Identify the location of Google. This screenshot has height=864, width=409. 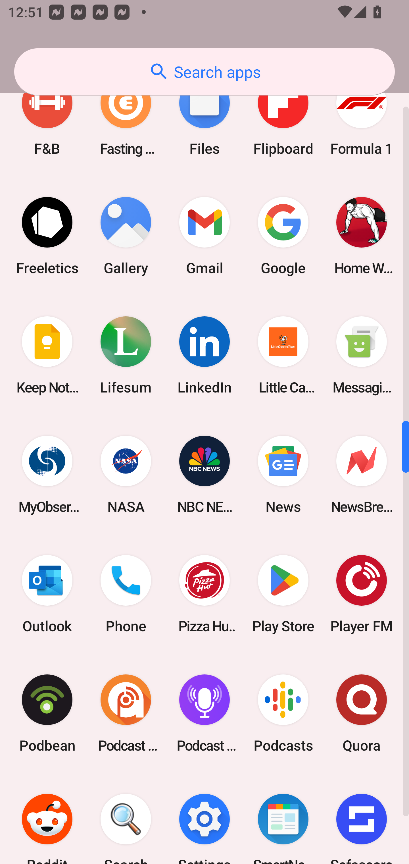
(283, 236).